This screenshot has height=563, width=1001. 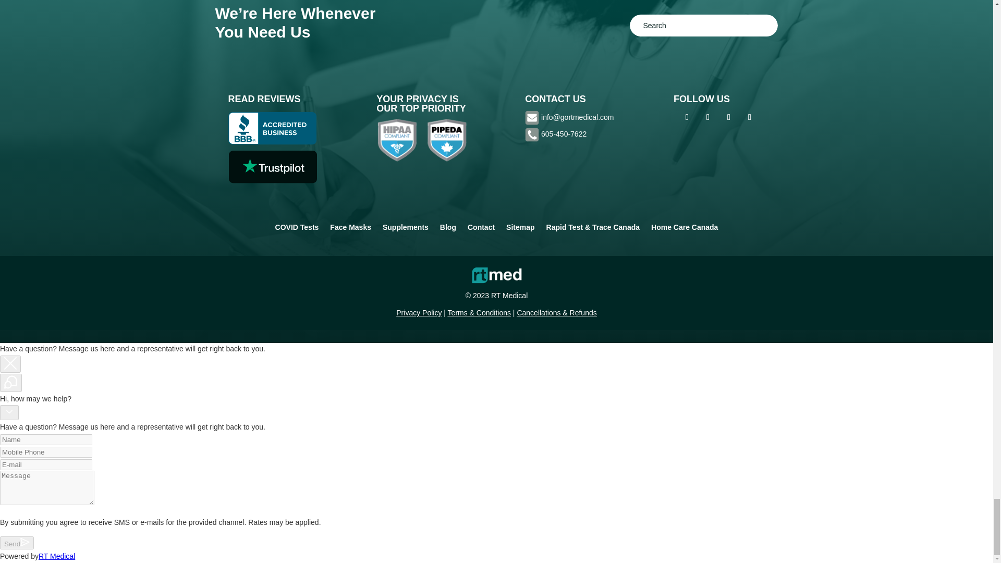 What do you see at coordinates (421, 141) in the screenshot?
I see `RT-Med-Security-Privacy2` at bounding box center [421, 141].